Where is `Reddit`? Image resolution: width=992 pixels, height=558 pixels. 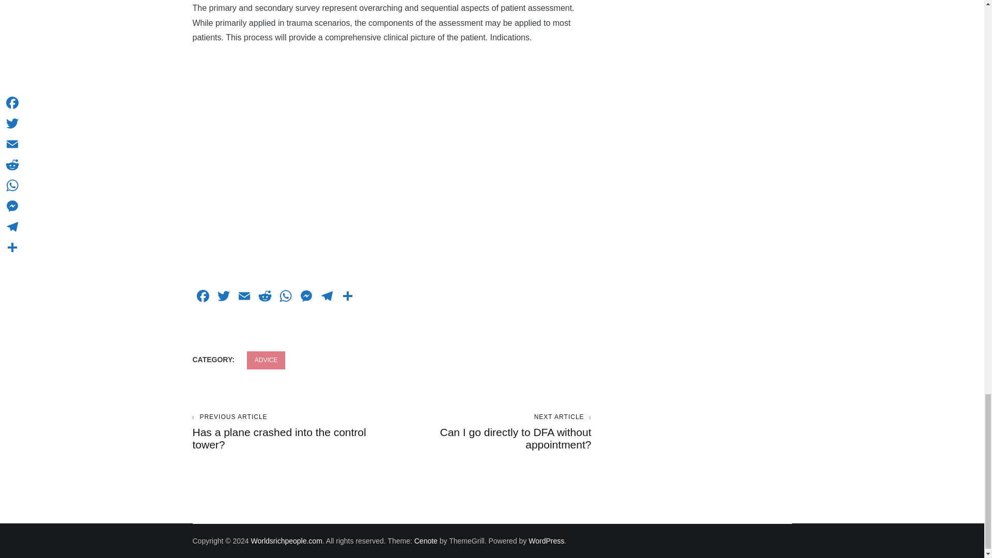 Reddit is located at coordinates (292, 432).